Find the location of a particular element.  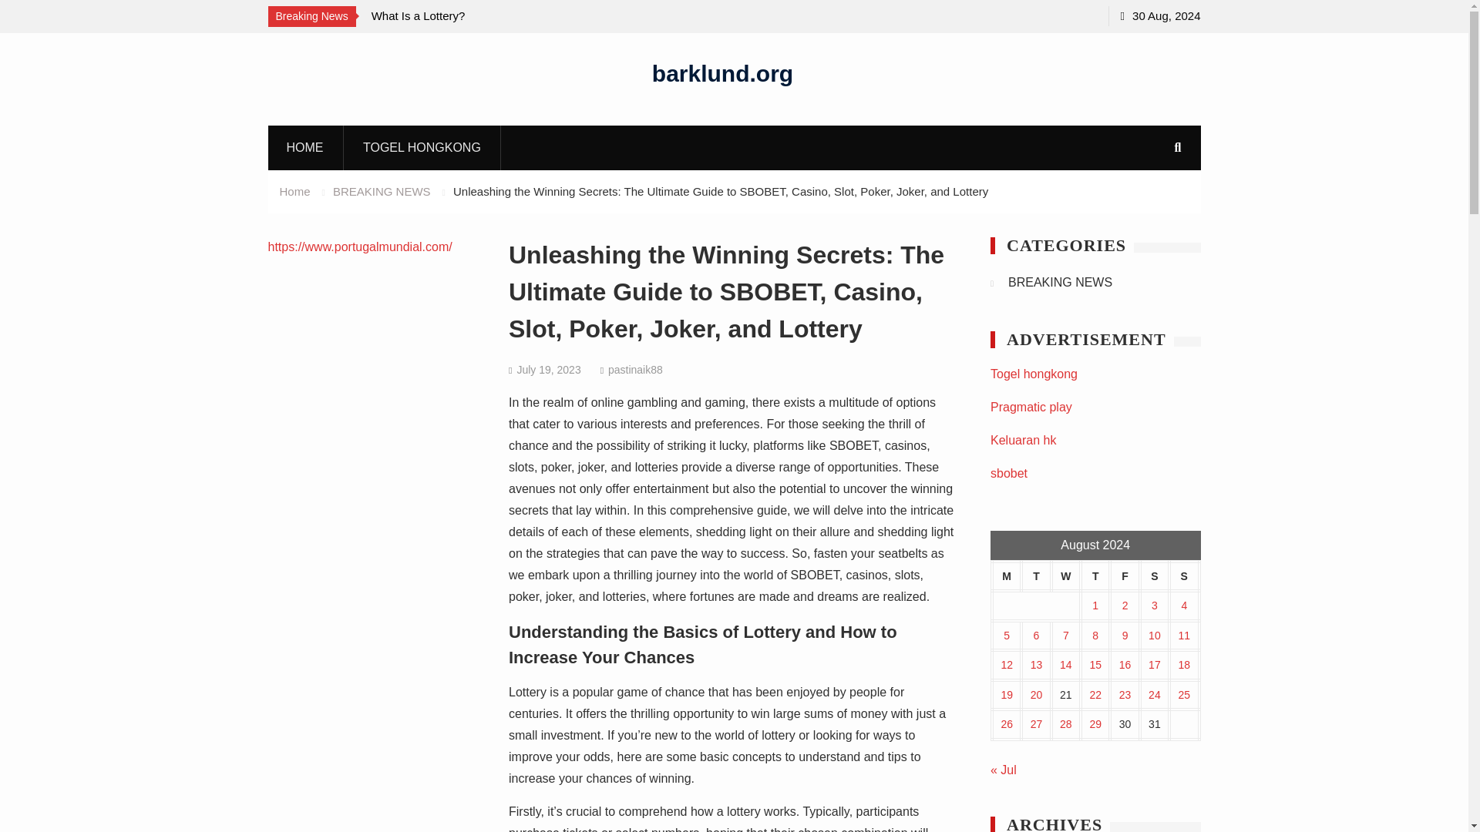

12 is located at coordinates (1006, 664).